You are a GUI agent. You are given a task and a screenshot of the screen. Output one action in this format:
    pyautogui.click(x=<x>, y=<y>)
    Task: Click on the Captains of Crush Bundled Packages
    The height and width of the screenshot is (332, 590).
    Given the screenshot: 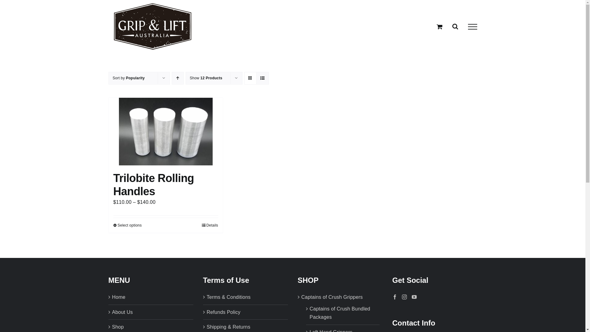 What is the action you would take?
    pyautogui.click(x=343, y=313)
    